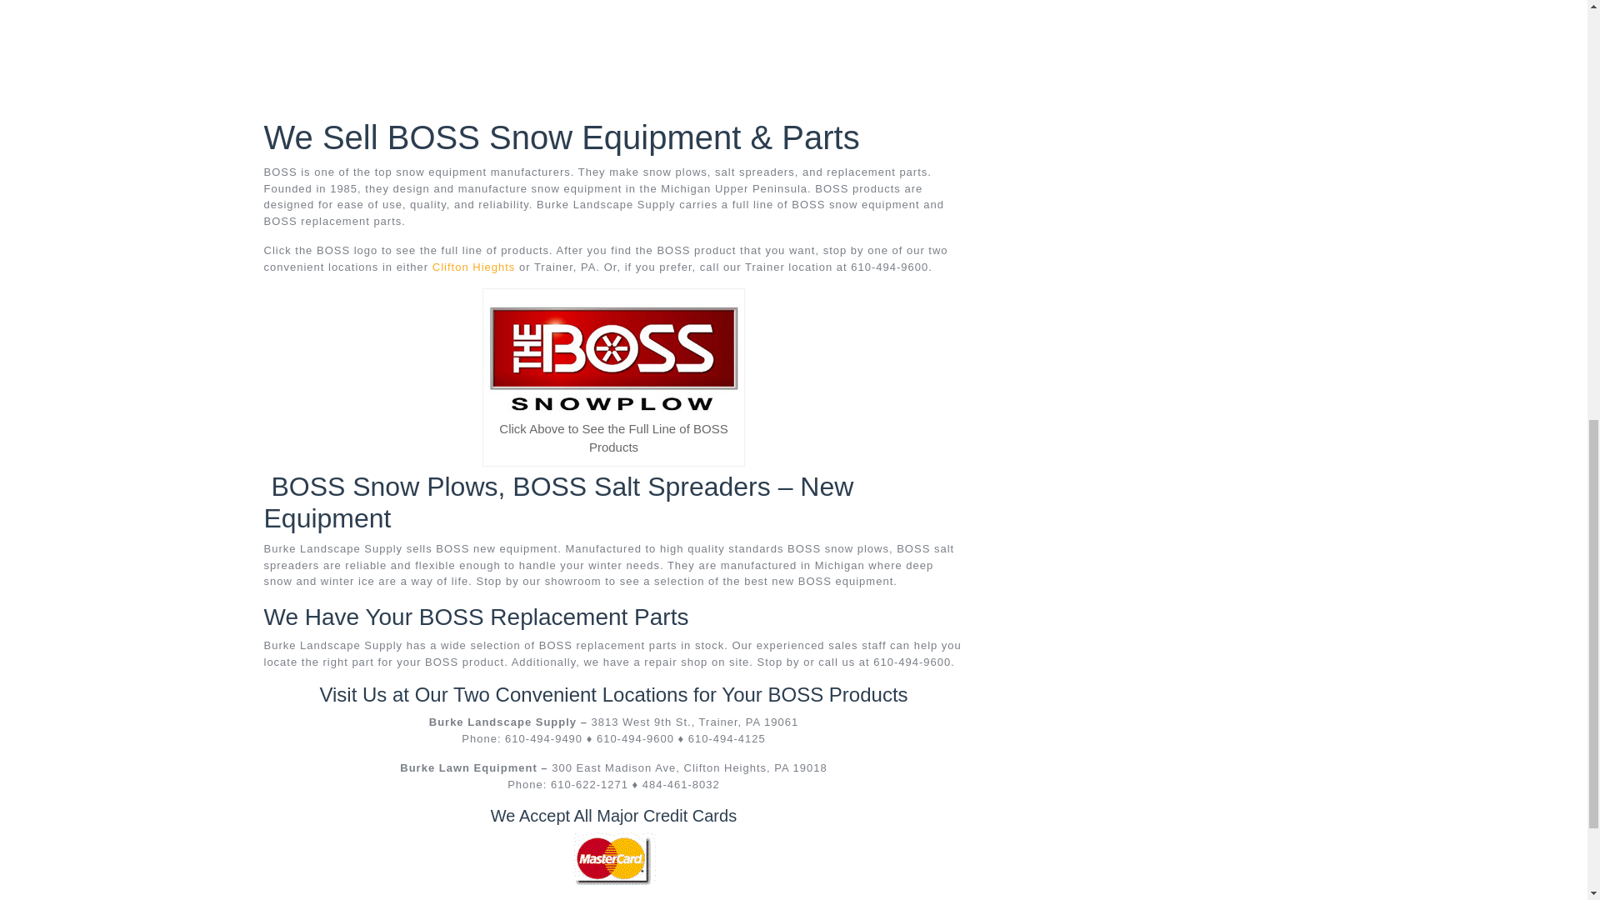  Describe the element at coordinates (613, 357) in the screenshot. I see `BOSS snow equipment ` at that location.